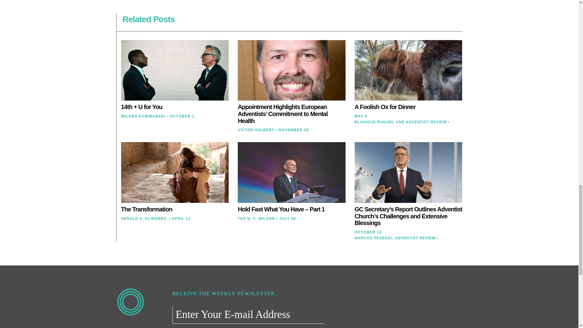 The height and width of the screenshot is (328, 583). Describe the element at coordinates (400, 122) in the screenshot. I see `BLASIOUS RUGURI, AND ADVENTIST REVIEW` at that location.